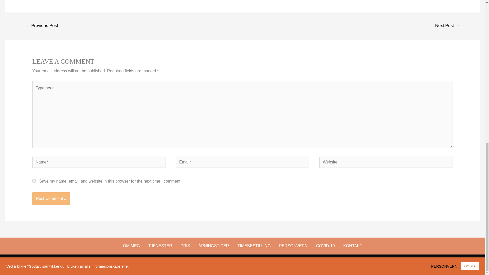 The image size is (489, 275). I want to click on PERSONVERN, so click(293, 246).